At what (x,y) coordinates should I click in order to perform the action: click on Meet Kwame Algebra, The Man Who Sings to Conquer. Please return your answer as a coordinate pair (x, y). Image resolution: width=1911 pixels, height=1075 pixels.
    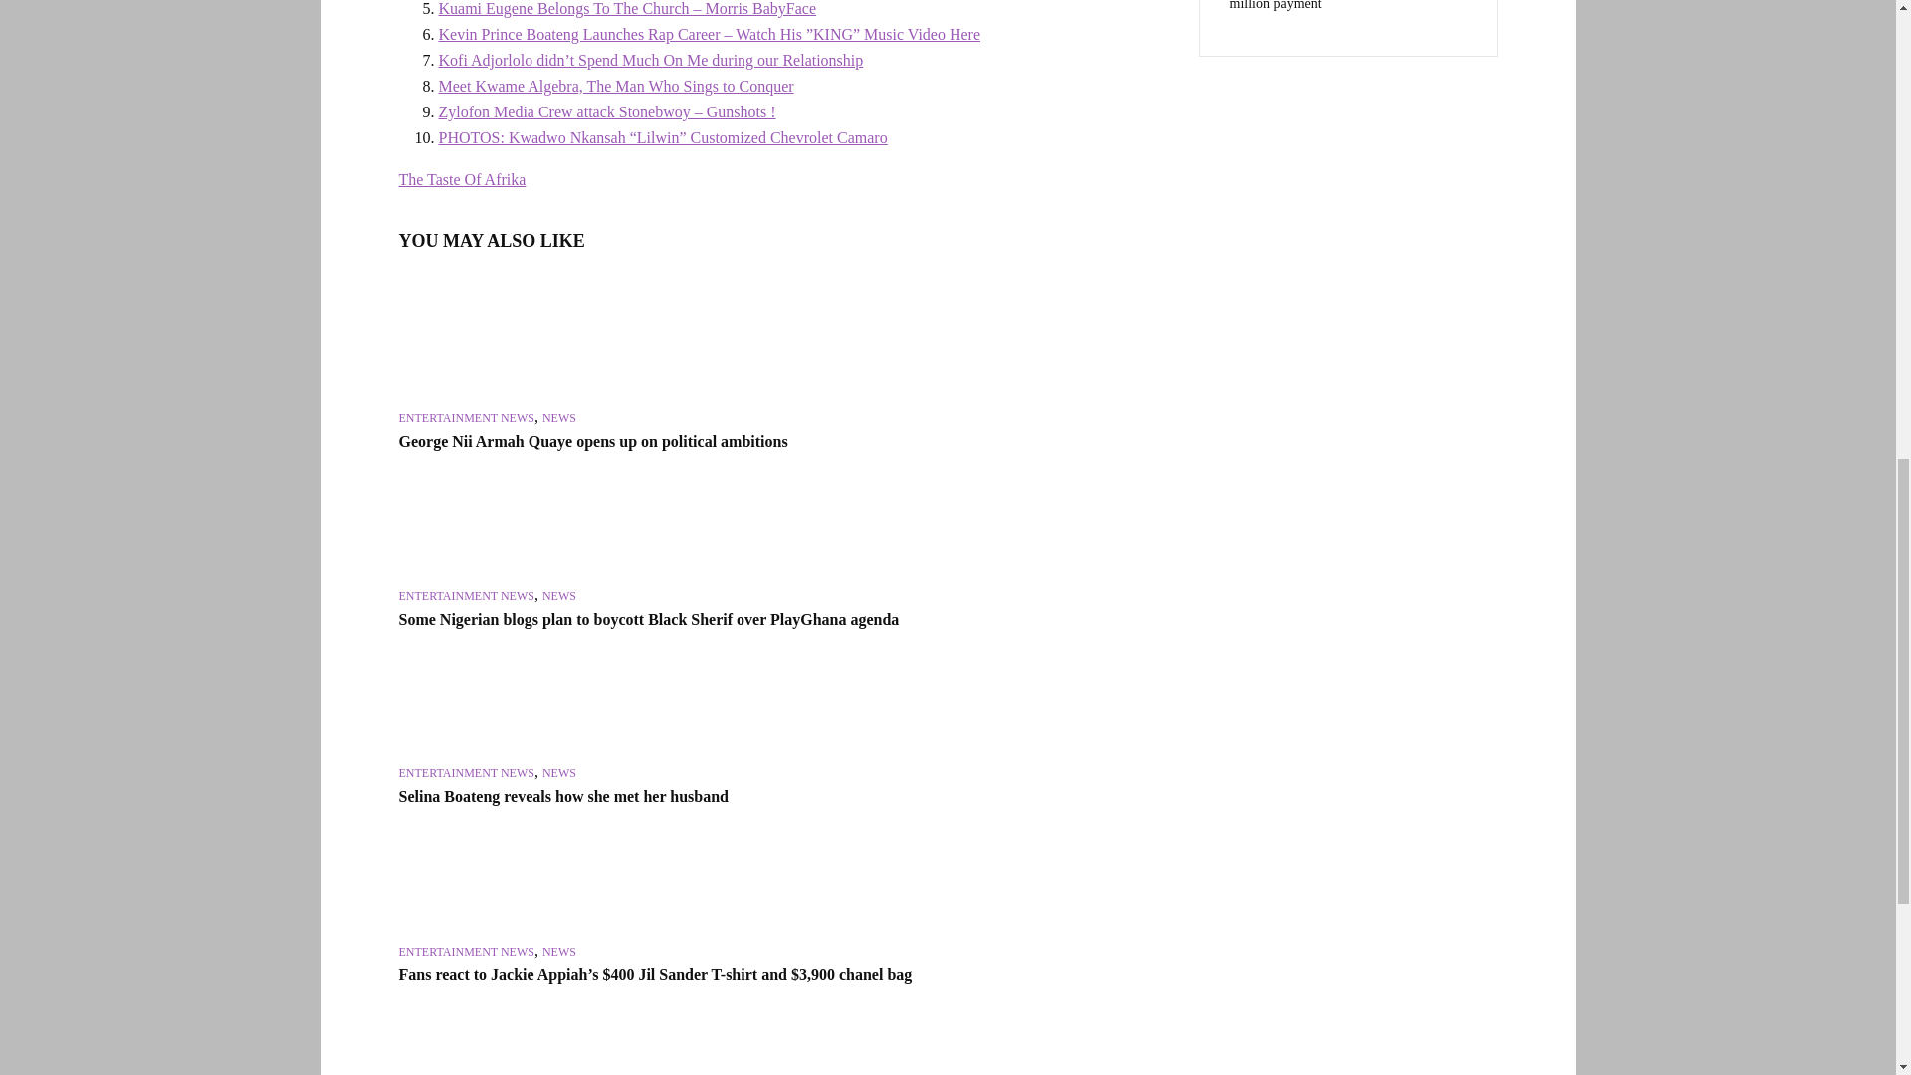
    Looking at the image, I should click on (615, 86).